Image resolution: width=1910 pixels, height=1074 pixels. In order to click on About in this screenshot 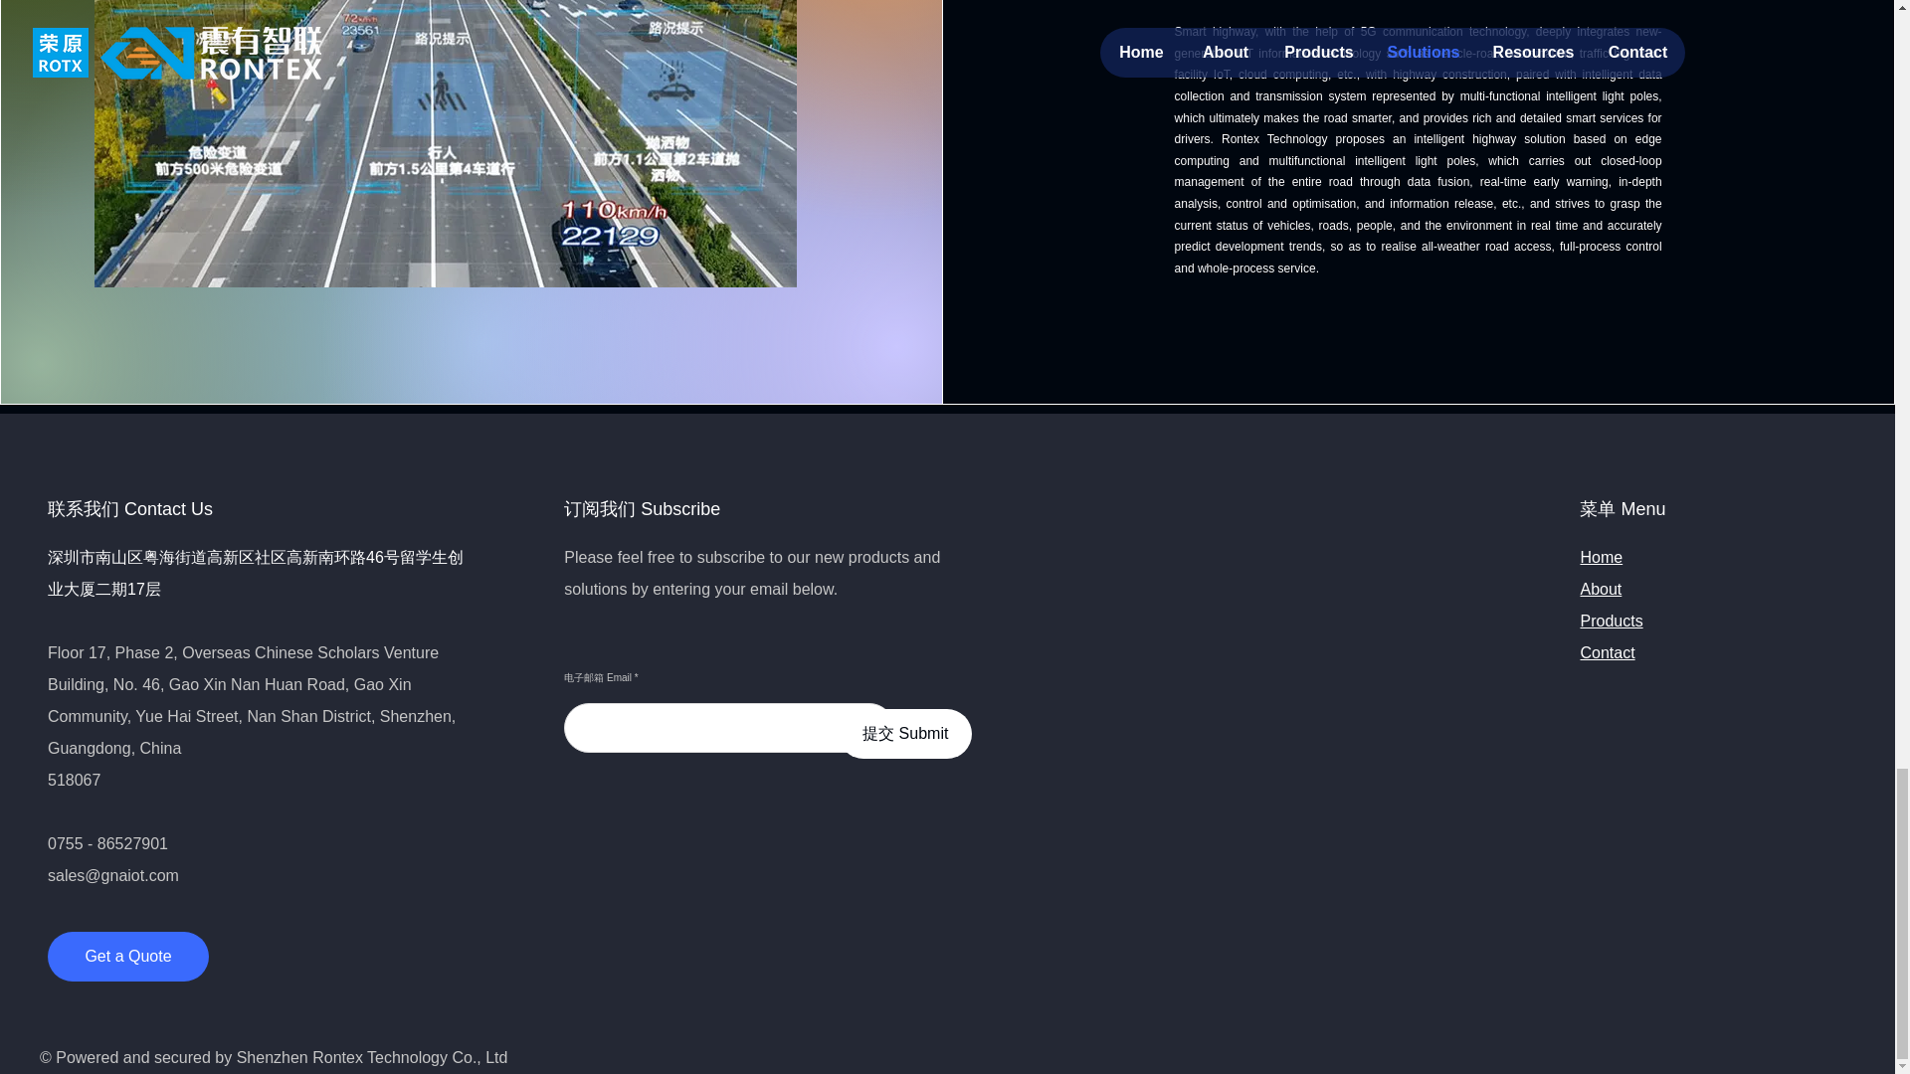, I will do `click(1600, 589)`.